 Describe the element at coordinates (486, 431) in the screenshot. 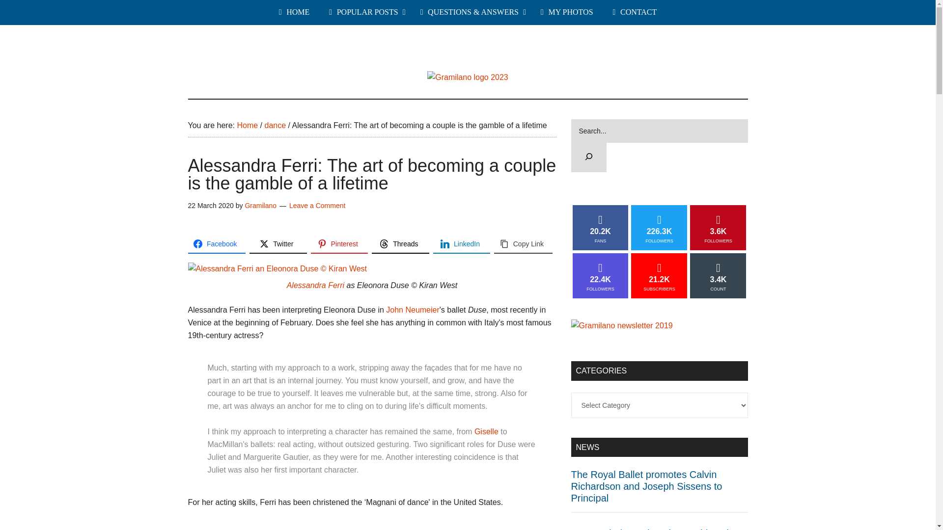

I see `Giselle` at that location.